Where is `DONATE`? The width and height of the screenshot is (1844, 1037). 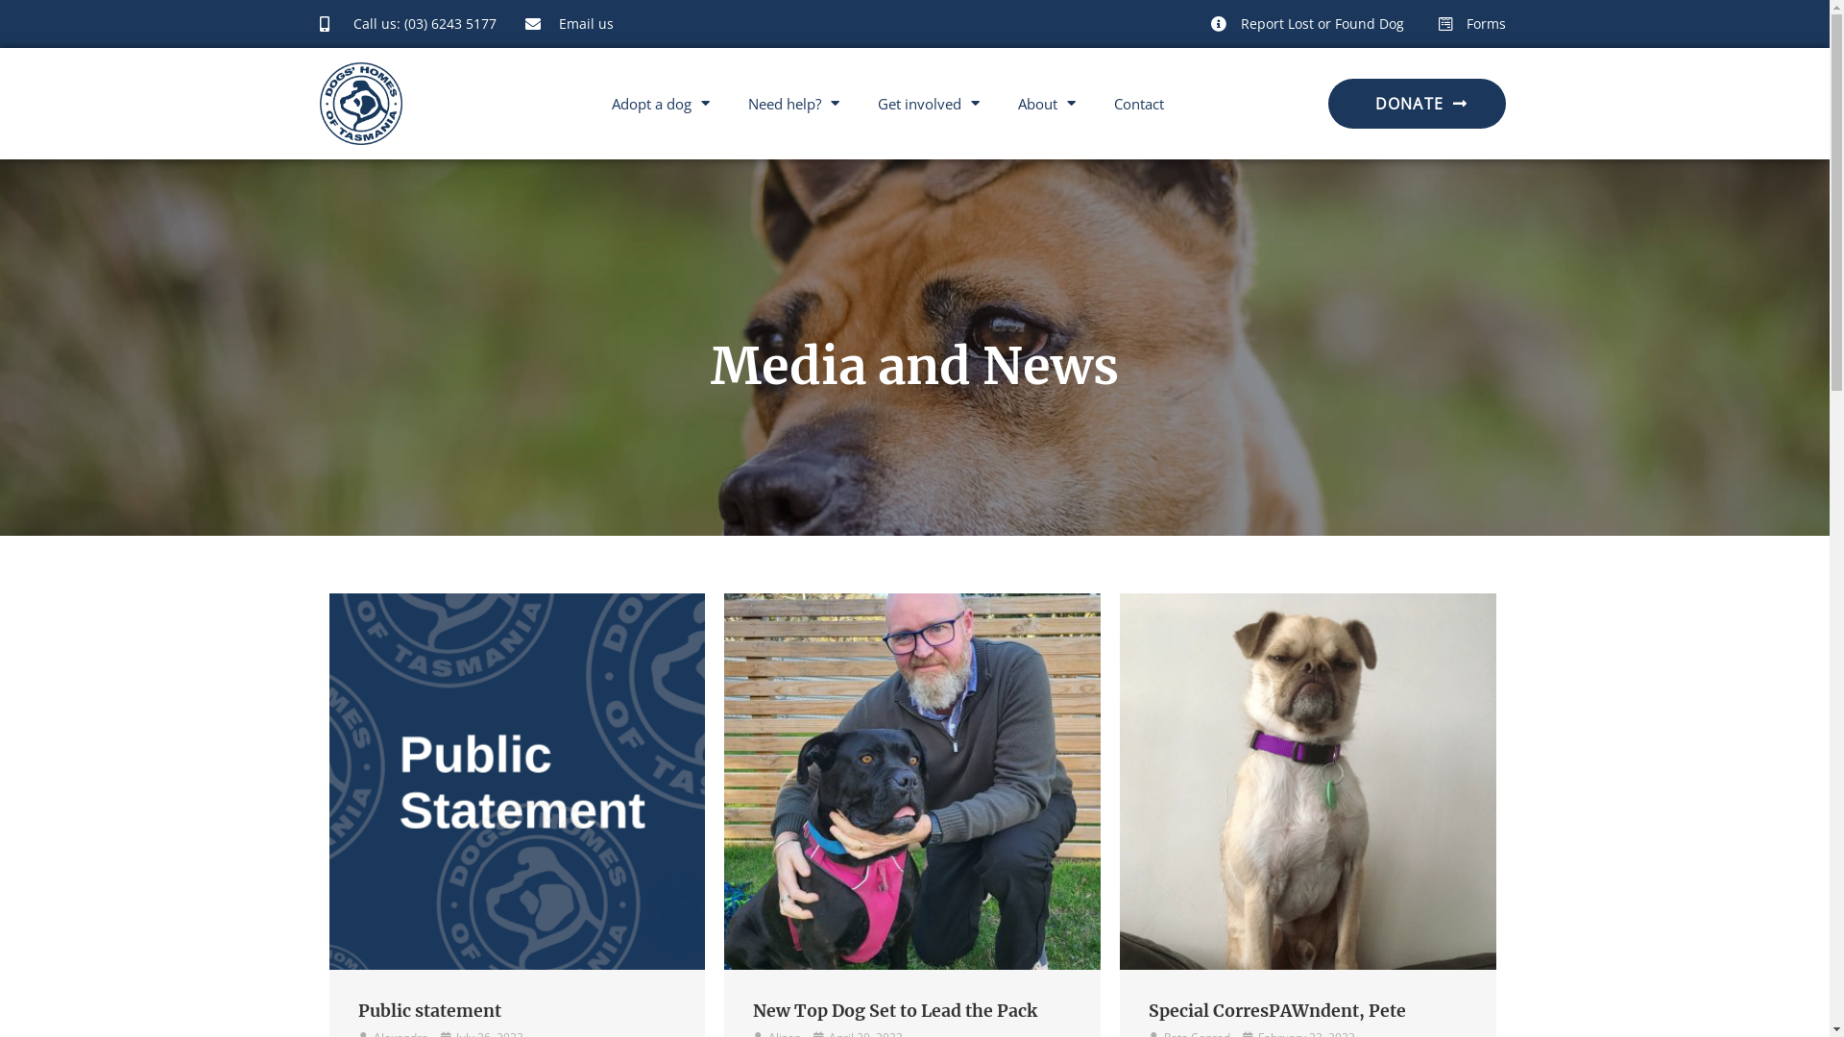 DONATE is located at coordinates (1418, 104).